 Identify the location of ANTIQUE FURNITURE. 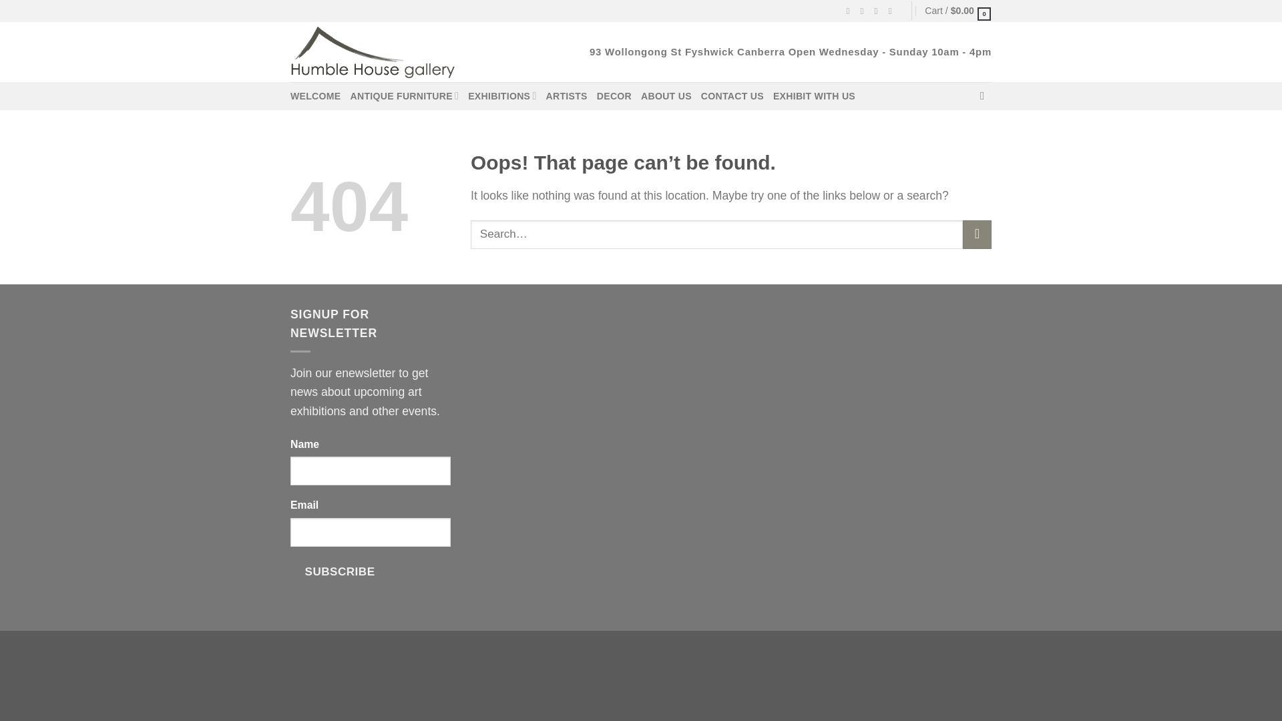
(405, 96).